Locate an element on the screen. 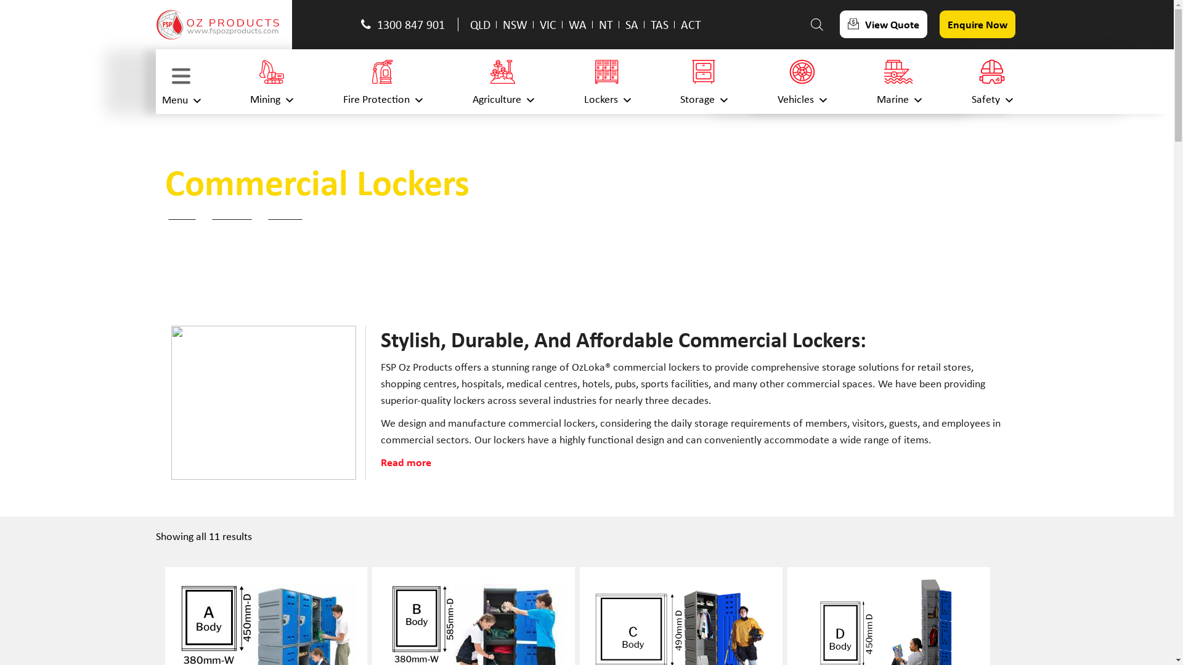  Products is located at coordinates (232, 214).